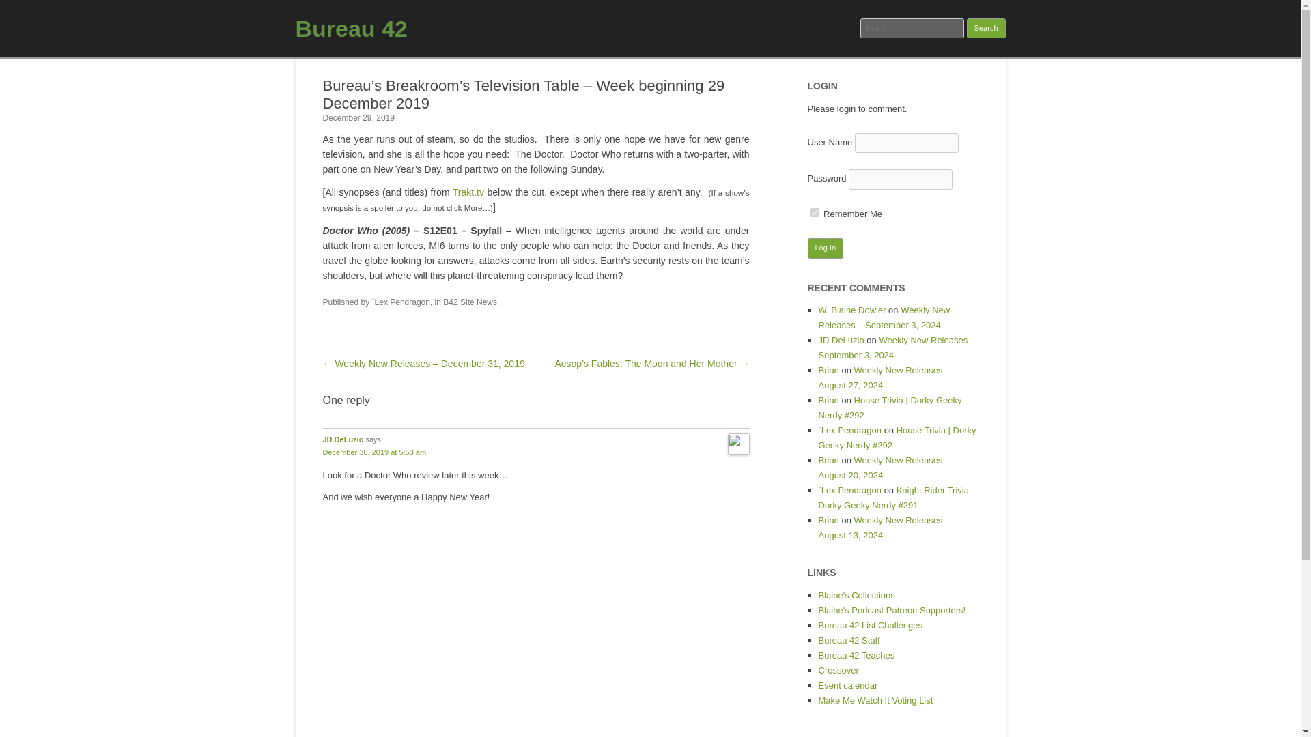 This screenshot has height=737, width=1311. I want to click on JD DeLuzio, so click(841, 340).